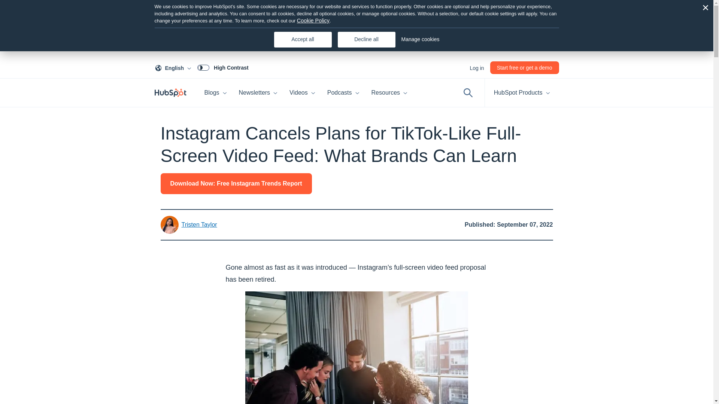 The width and height of the screenshot is (719, 404). Describe the element at coordinates (216, 93) in the screenshot. I see `High Contrast` at that location.